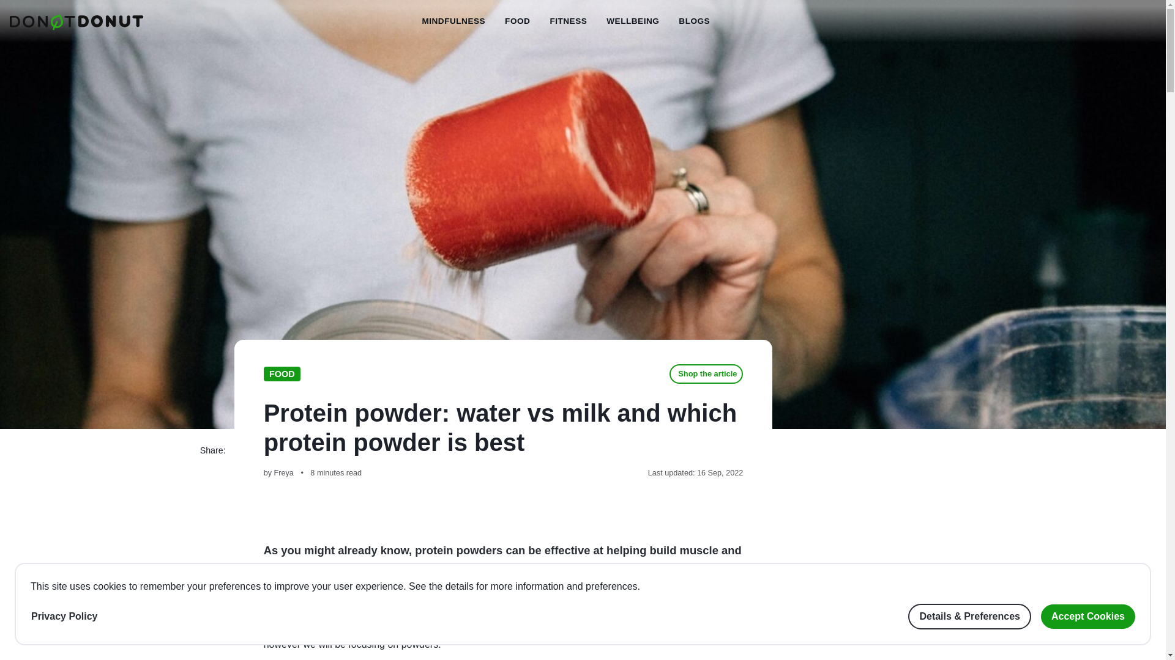 This screenshot has width=1175, height=660. Describe the element at coordinates (453, 21) in the screenshot. I see `mindfulness` at that location.